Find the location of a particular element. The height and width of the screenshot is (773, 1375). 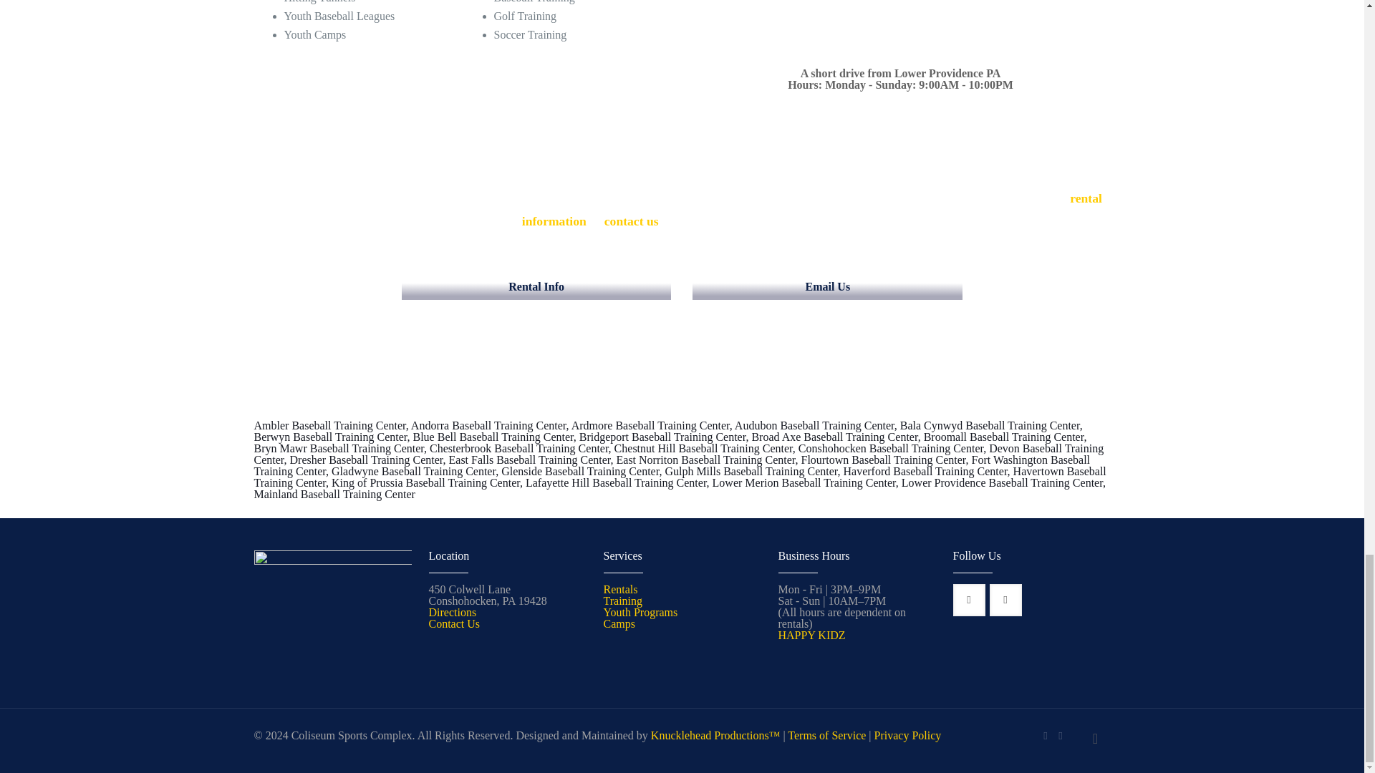

Ambler Baseball Training Center is located at coordinates (329, 425).